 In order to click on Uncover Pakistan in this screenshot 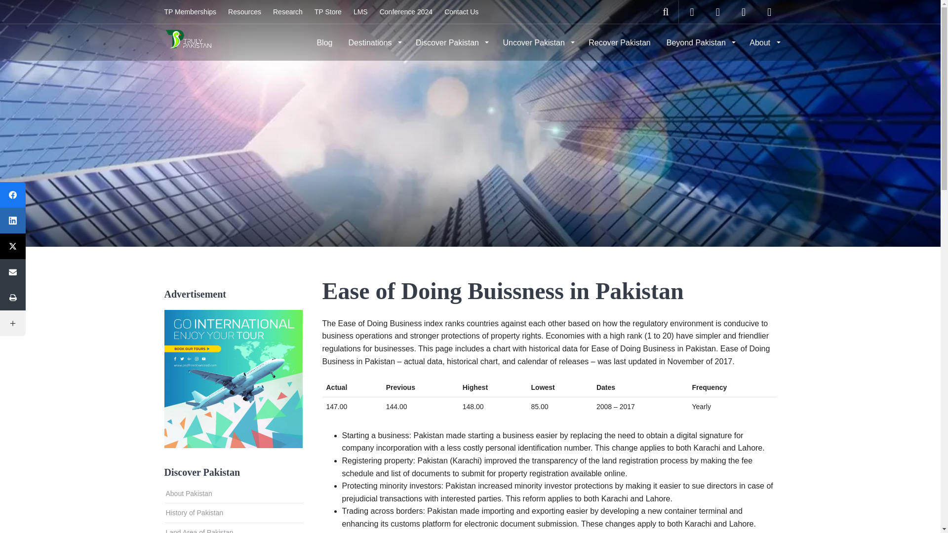, I will do `click(537, 42)`.